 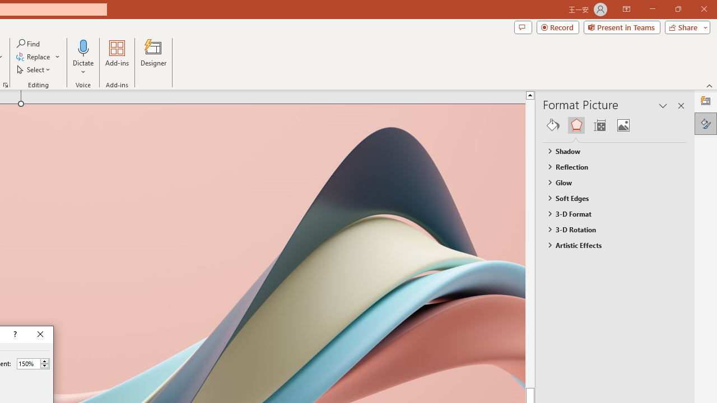 I want to click on Reflection, so click(x=609, y=166).